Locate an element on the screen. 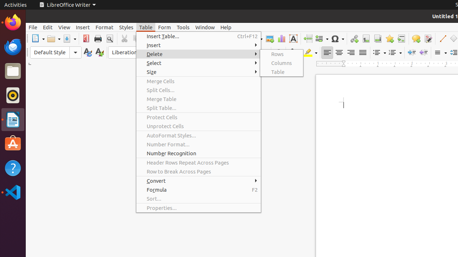  Text Box is located at coordinates (293, 39).